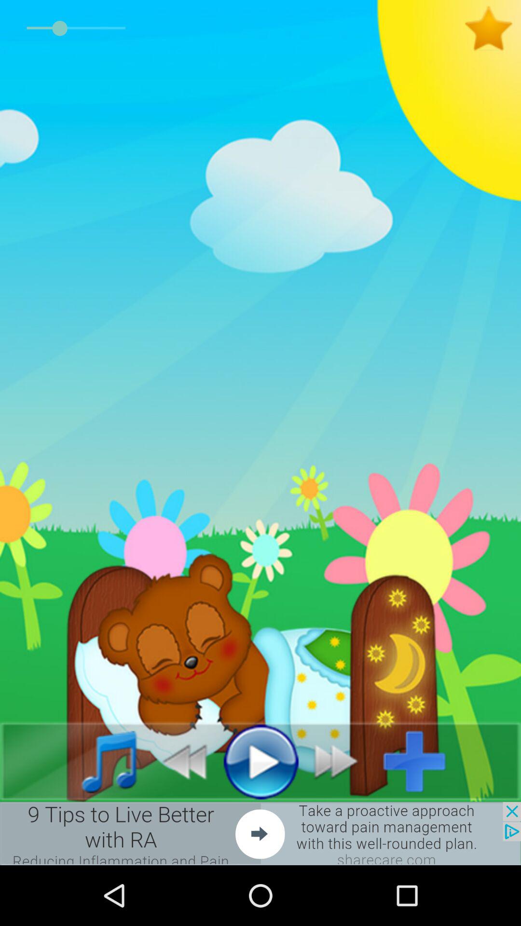 This screenshot has width=521, height=926. Describe the element at coordinates (260, 761) in the screenshot. I see `play audio` at that location.